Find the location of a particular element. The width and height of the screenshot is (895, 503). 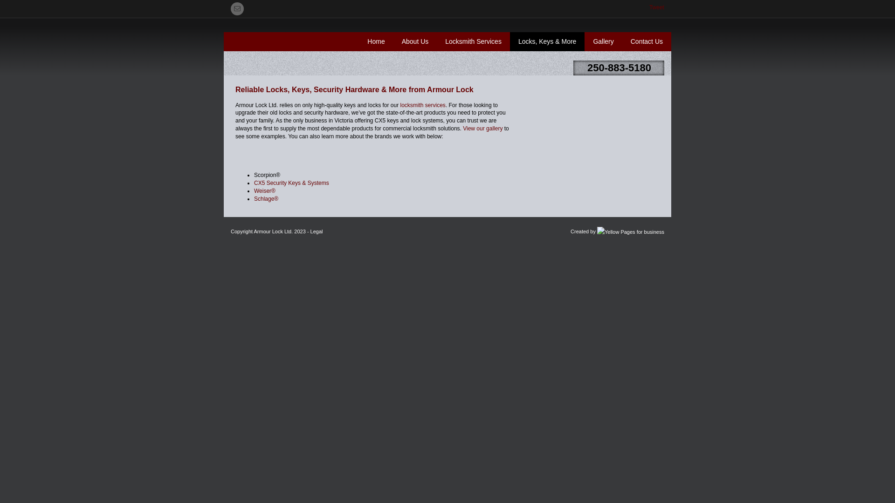

Legal is located at coordinates (317, 231).